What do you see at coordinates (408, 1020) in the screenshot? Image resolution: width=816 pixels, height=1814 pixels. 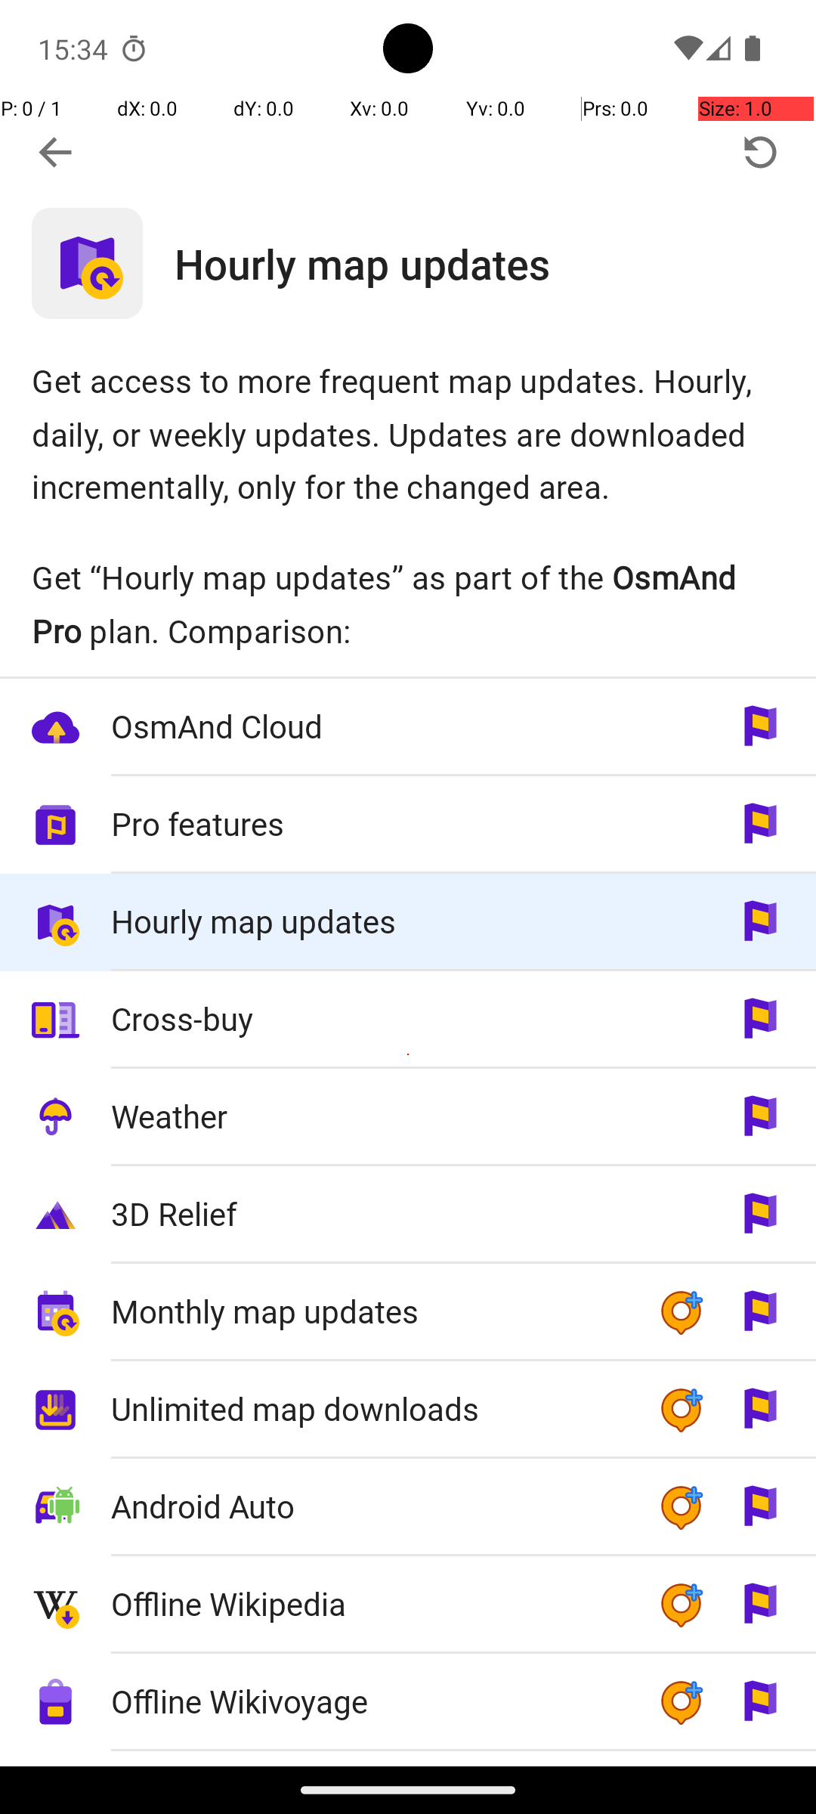 I see `Cross-buy available as part of the OsmAnd Pro plan` at bounding box center [408, 1020].